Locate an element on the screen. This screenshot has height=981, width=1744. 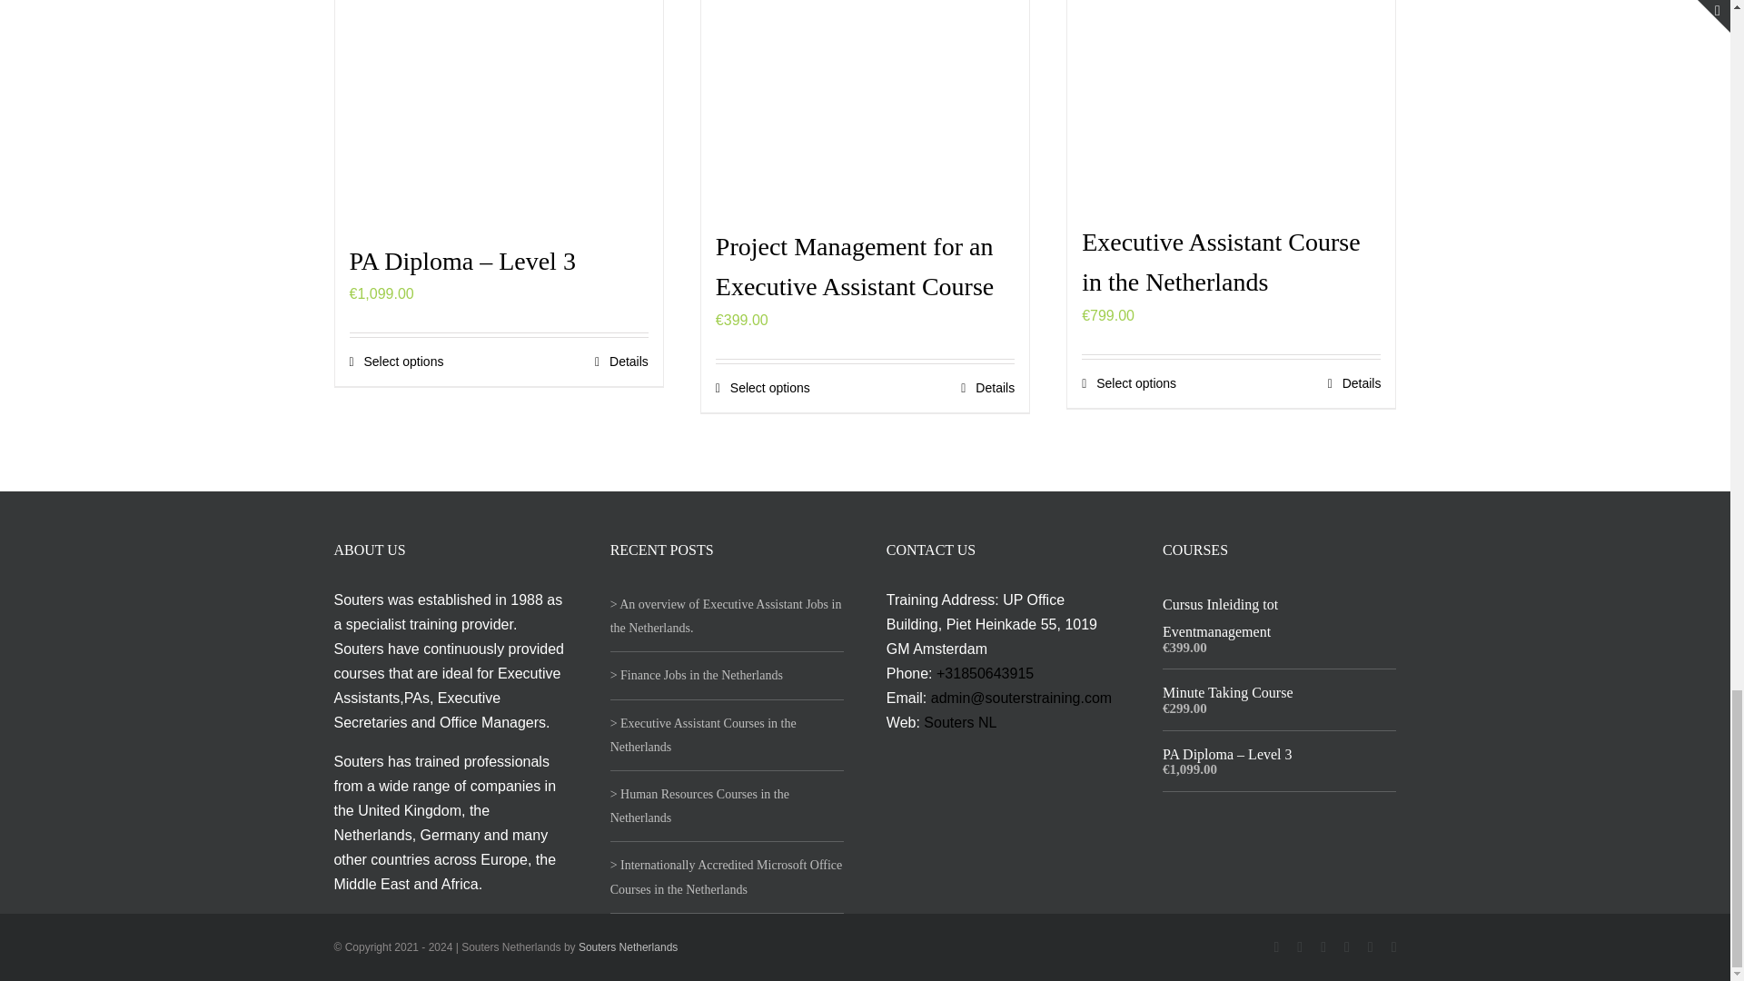
Select options is located at coordinates (763, 388).